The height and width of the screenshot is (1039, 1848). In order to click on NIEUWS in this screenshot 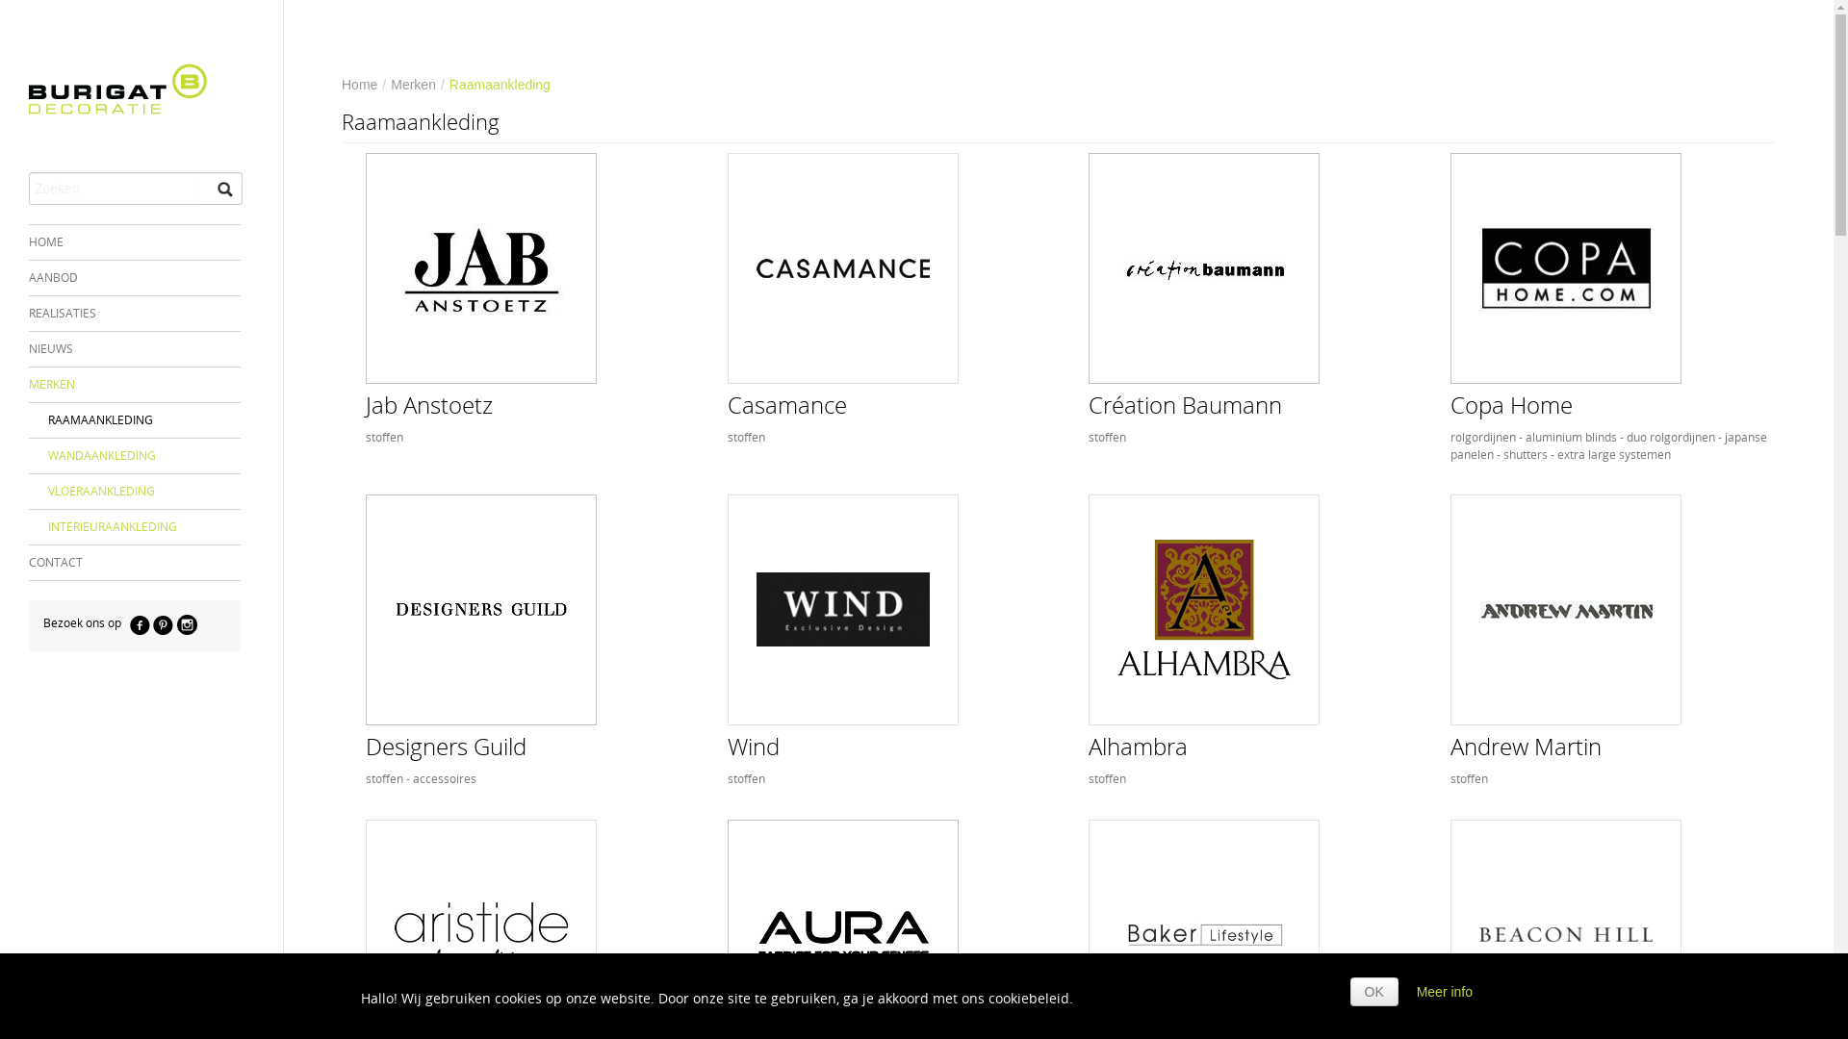, I will do `click(135, 349)`.